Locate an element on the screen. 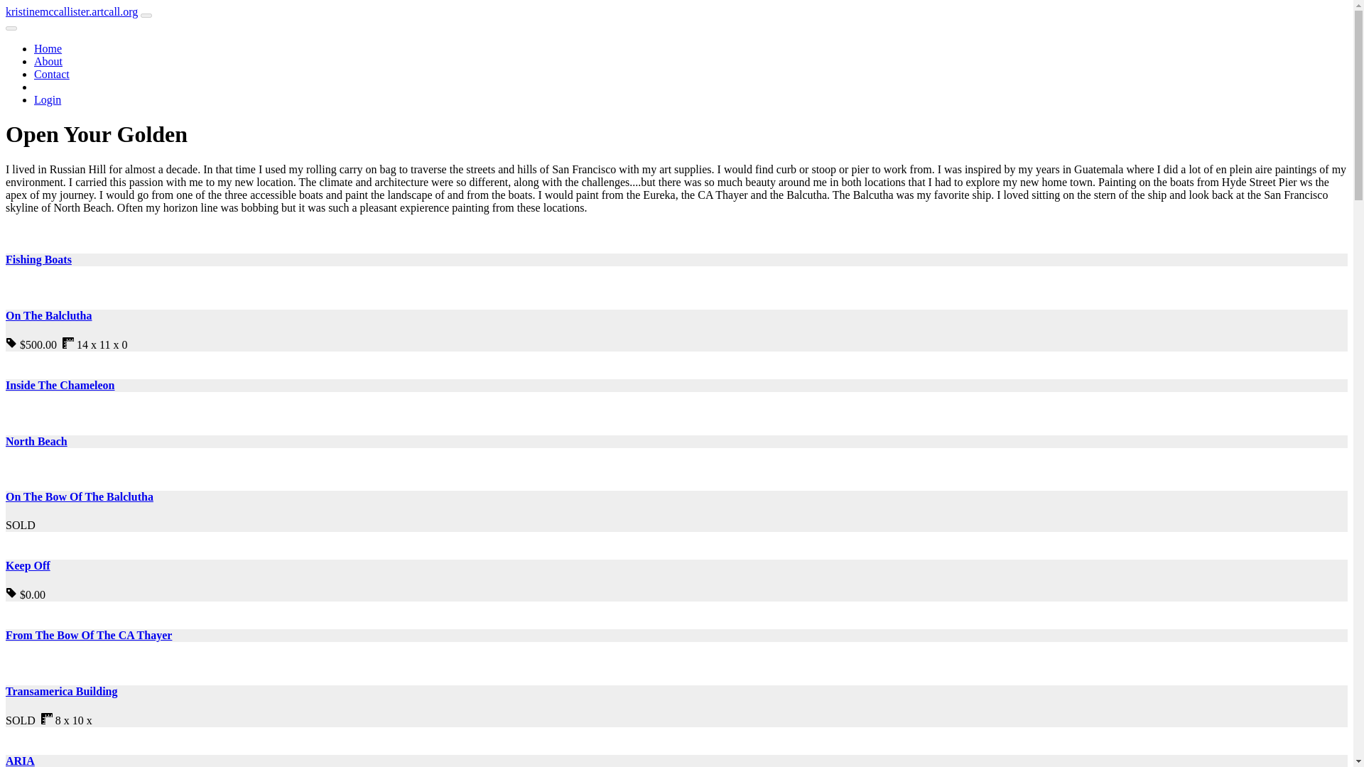 Image resolution: width=1364 pixels, height=767 pixels. Home is located at coordinates (48, 48).